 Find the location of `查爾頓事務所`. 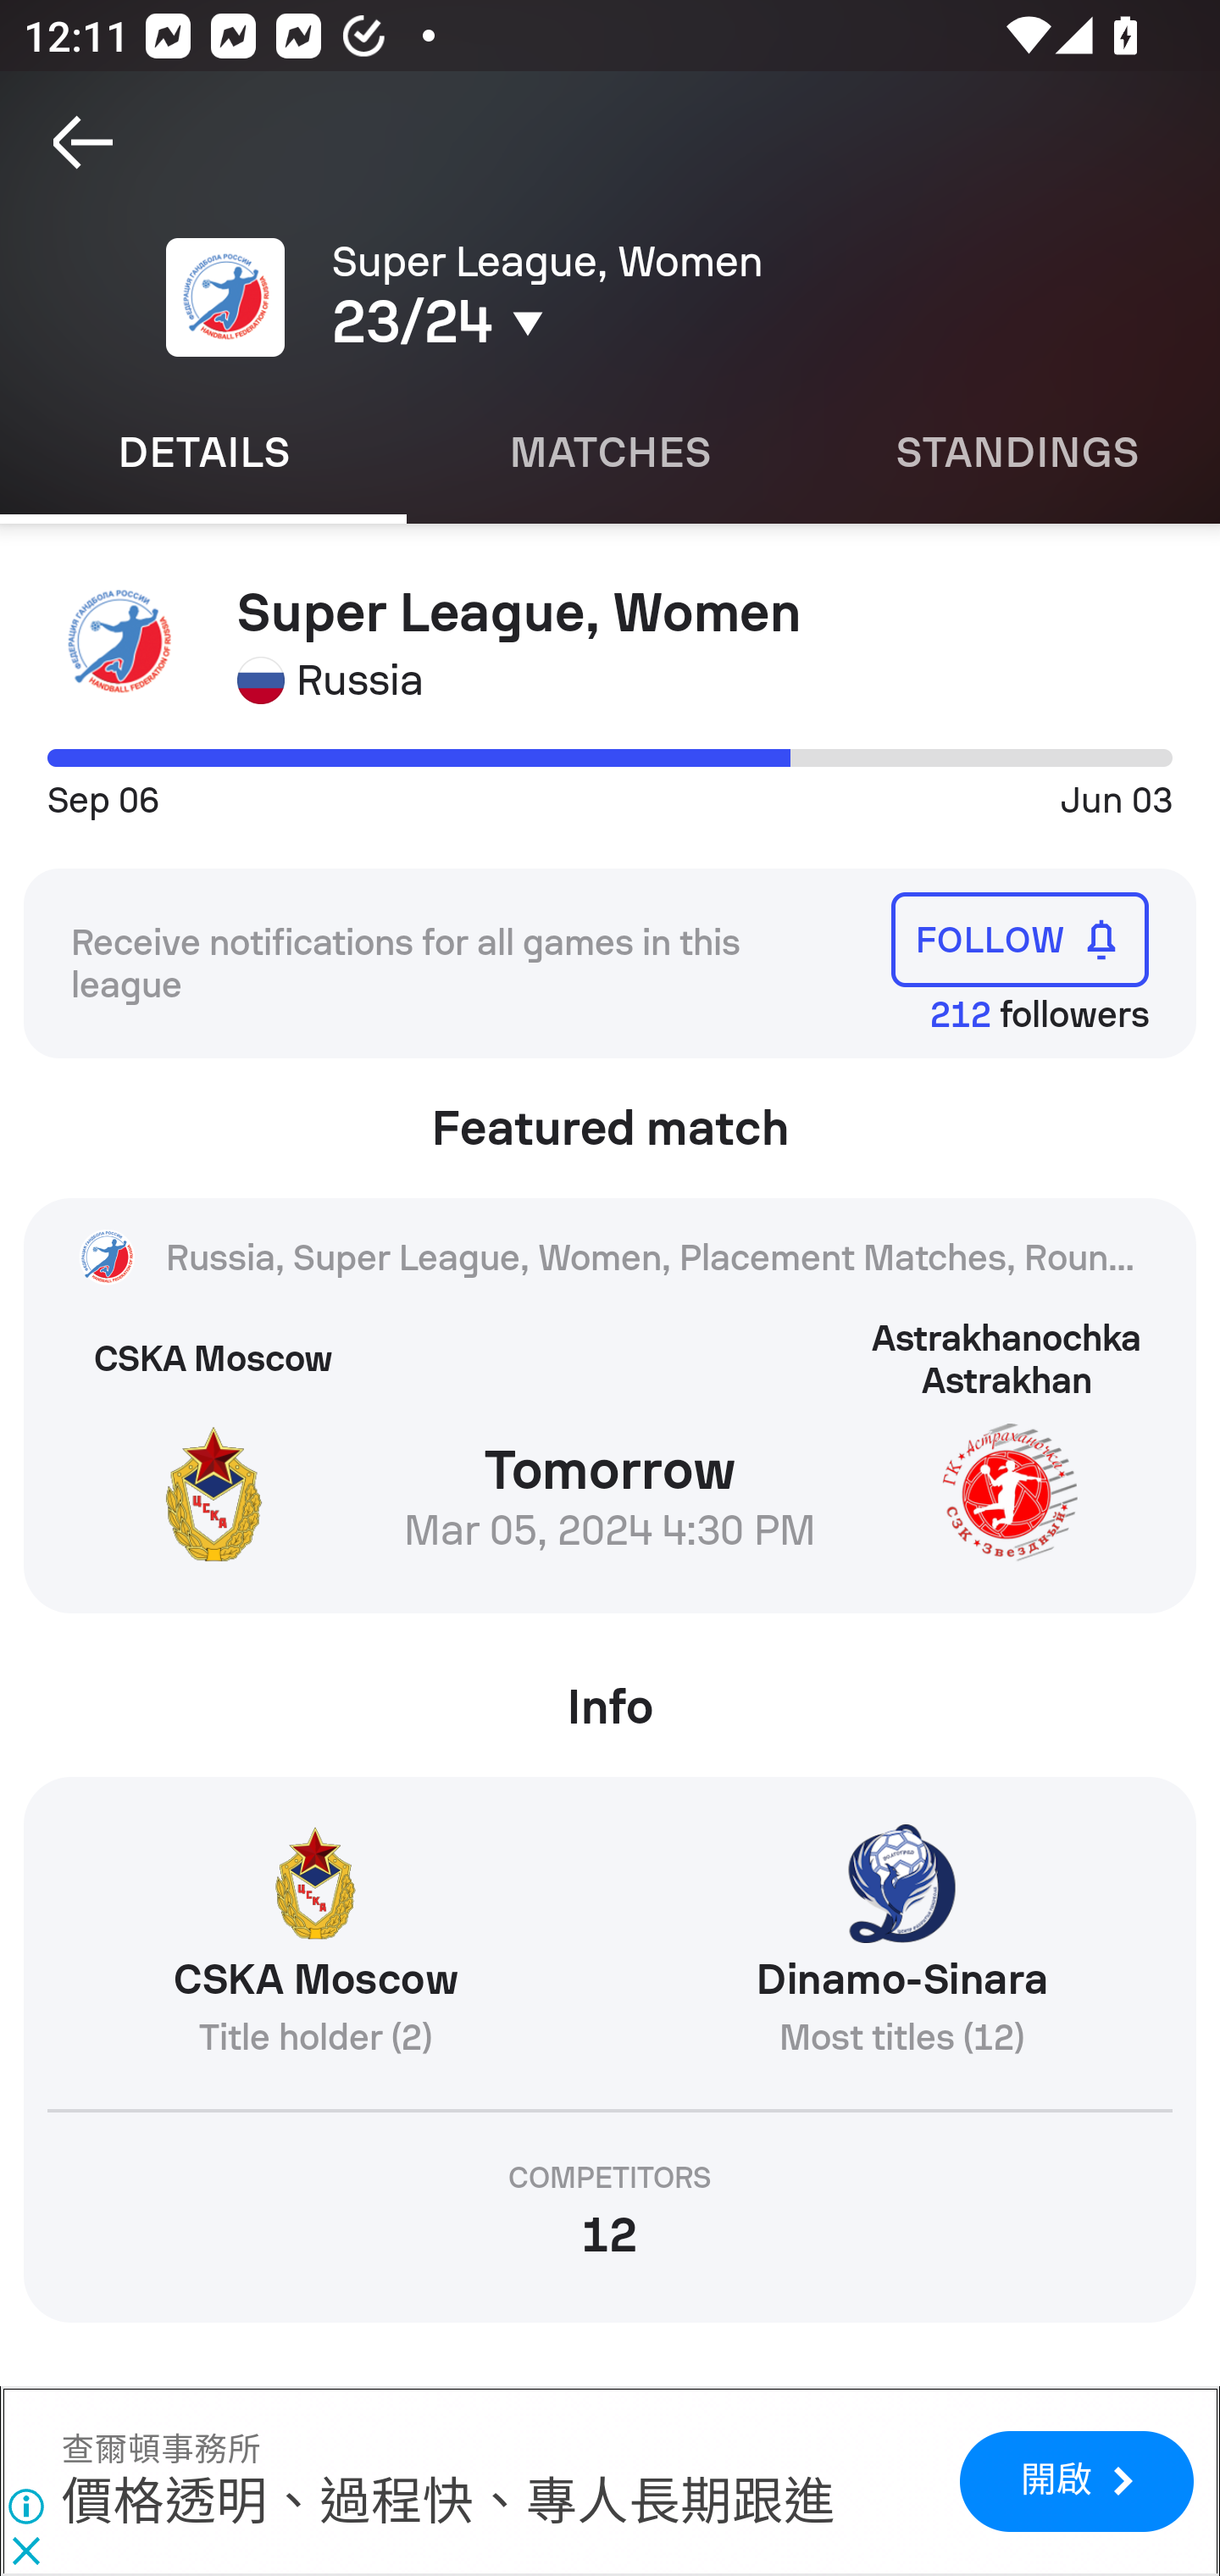

查爾頓事務所 is located at coordinates (161, 2449).